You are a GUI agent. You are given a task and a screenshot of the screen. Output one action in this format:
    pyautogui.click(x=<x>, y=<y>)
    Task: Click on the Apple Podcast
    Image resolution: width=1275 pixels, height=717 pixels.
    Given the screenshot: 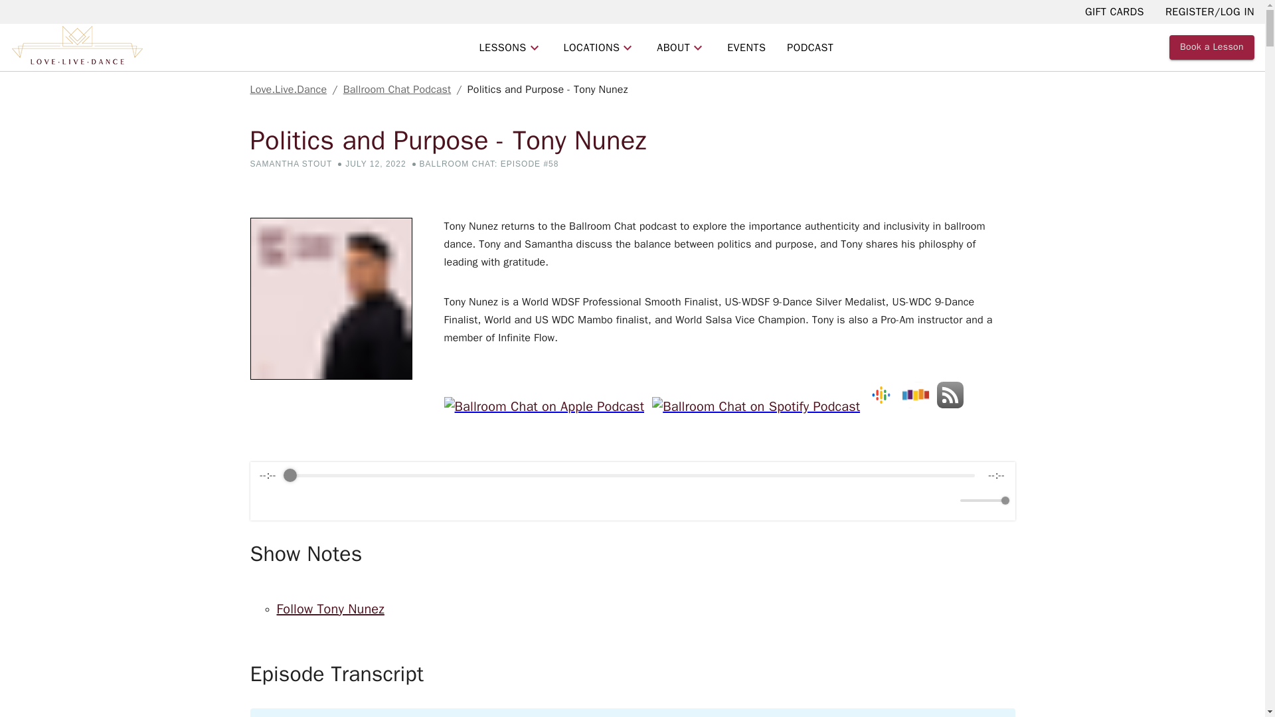 What is the action you would take?
    pyautogui.click(x=547, y=408)
    